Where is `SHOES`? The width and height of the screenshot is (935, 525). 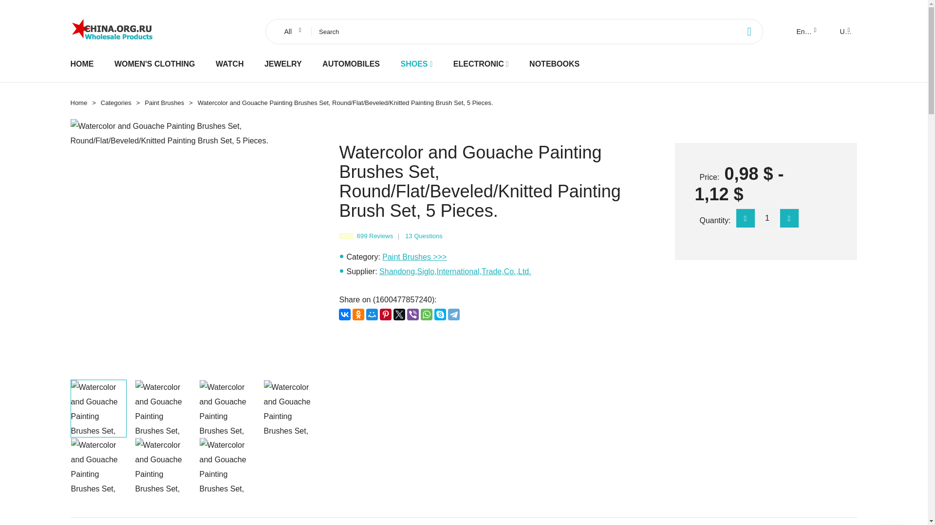 SHOES is located at coordinates (413, 64).